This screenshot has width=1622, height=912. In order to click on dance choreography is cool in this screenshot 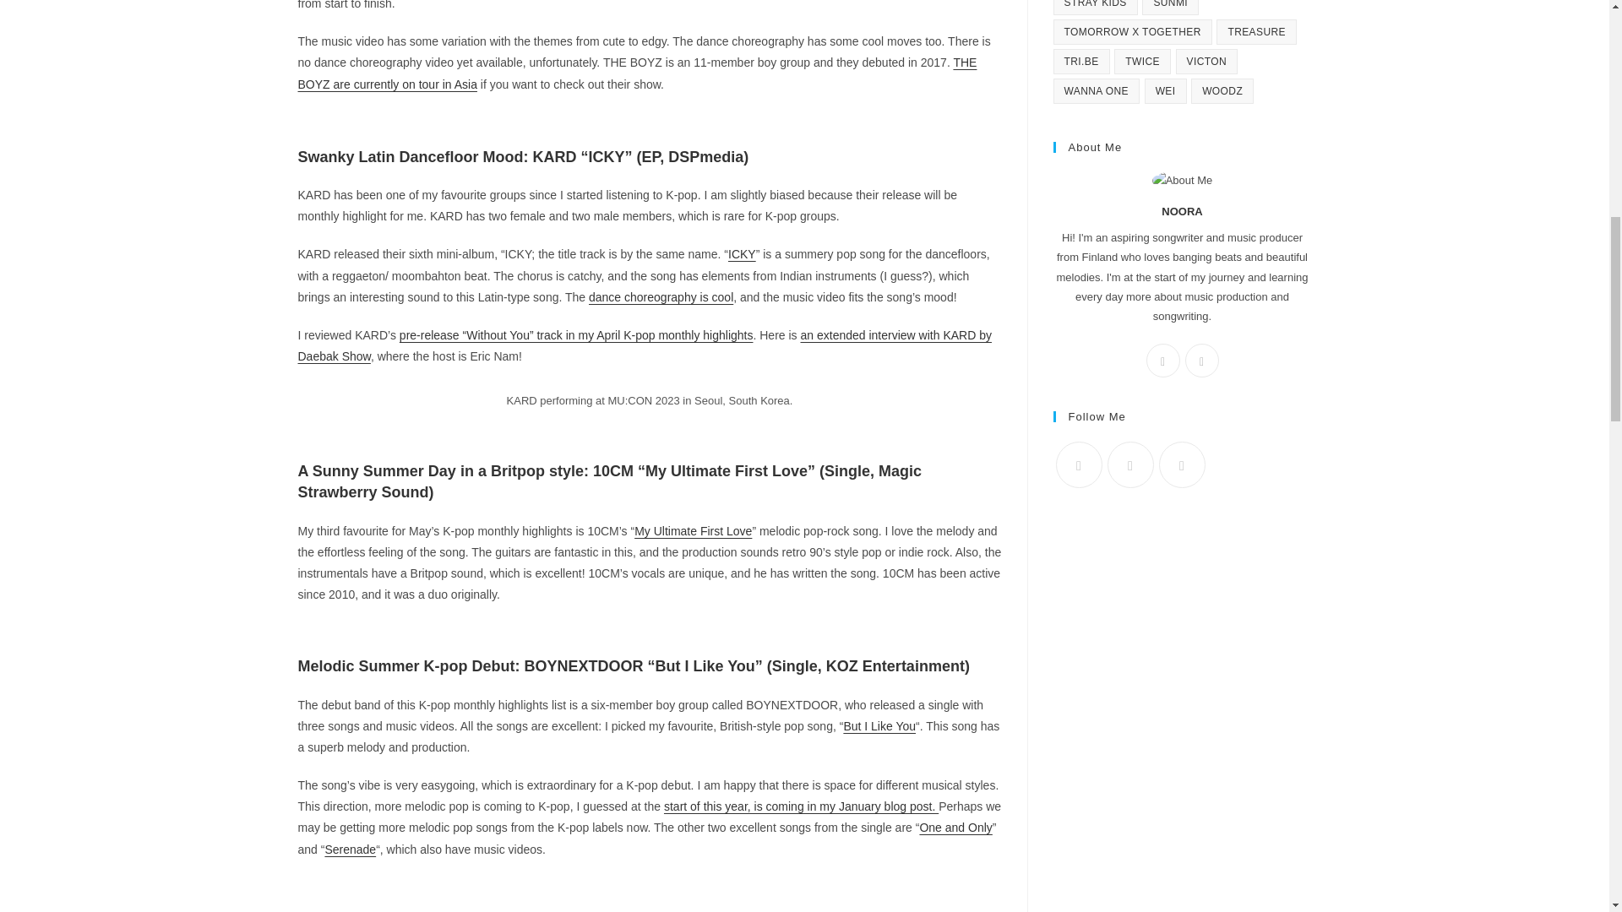, I will do `click(661, 297)`.